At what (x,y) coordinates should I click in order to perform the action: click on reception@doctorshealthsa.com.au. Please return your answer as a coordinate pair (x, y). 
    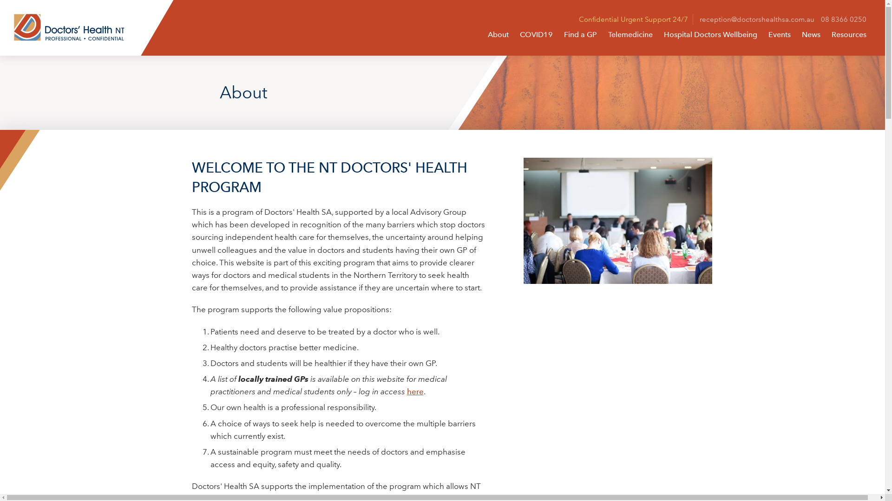
    Looking at the image, I should click on (757, 19).